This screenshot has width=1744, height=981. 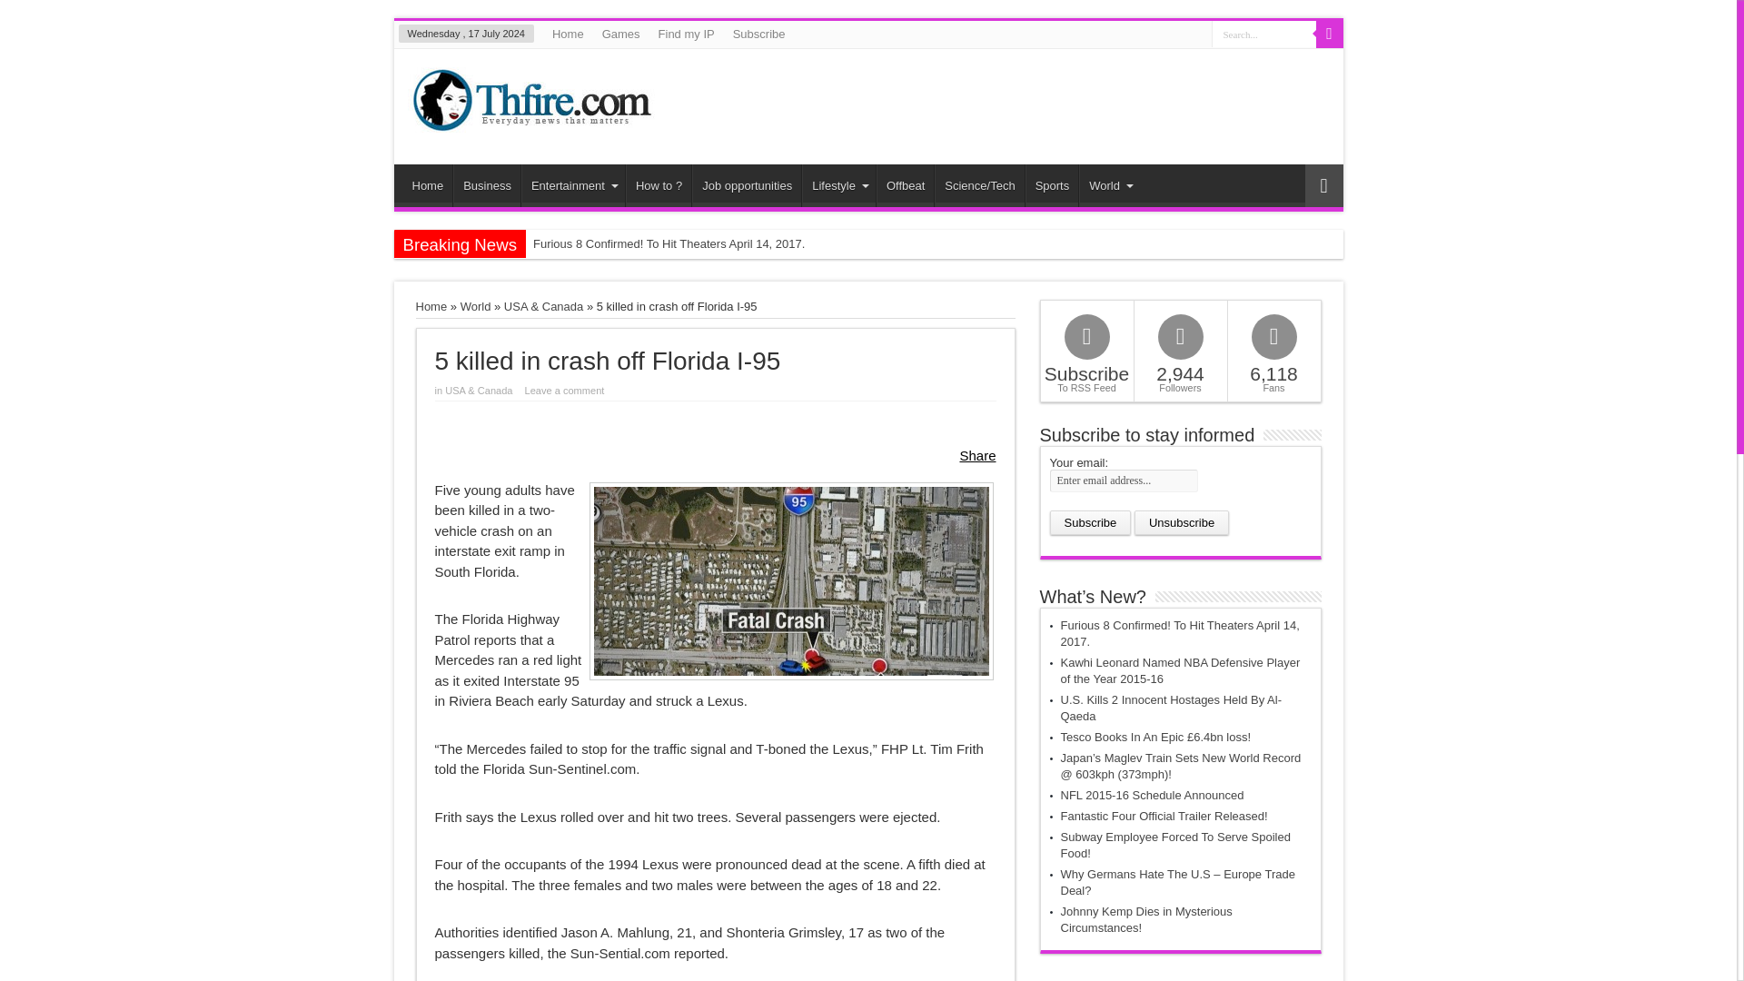 What do you see at coordinates (569, 391) in the screenshot?
I see `Comment on 5 killed in crash off Florida I-95` at bounding box center [569, 391].